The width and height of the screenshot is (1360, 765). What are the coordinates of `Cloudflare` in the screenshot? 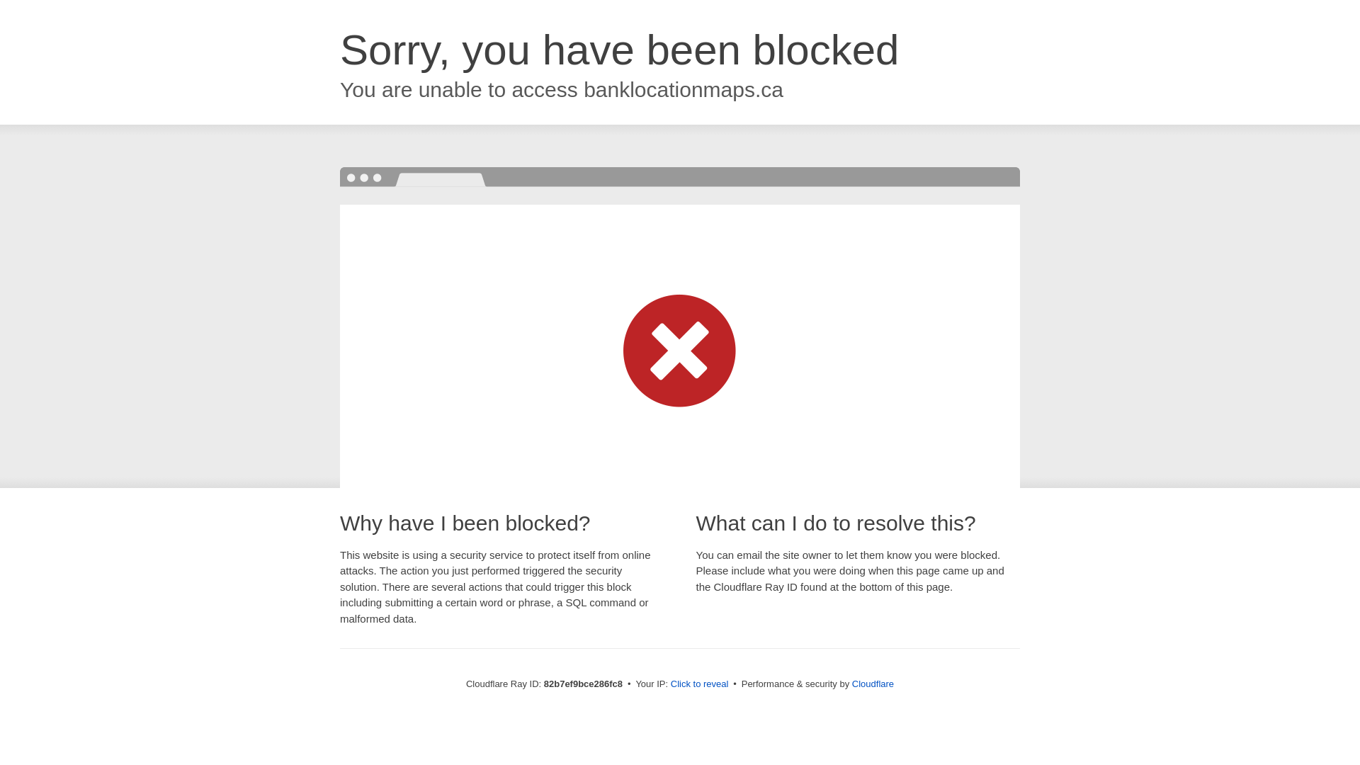 It's located at (873, 684).